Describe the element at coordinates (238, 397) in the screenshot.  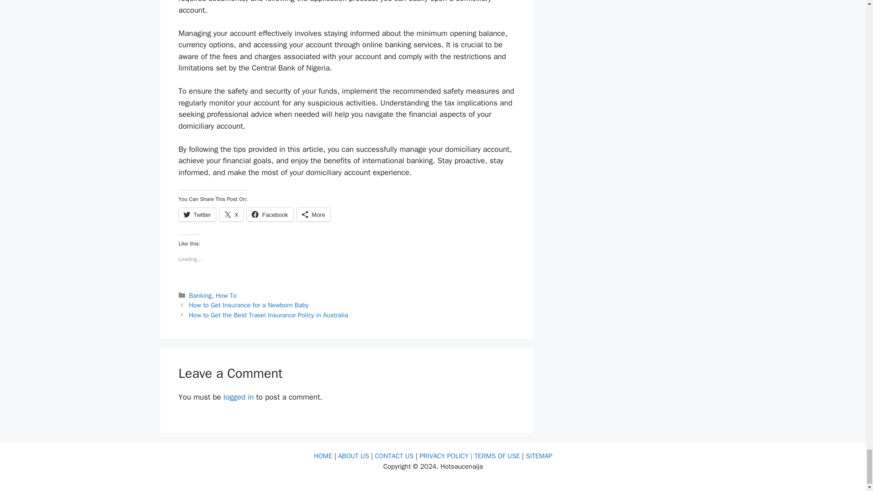
I see `logged in` at that location.